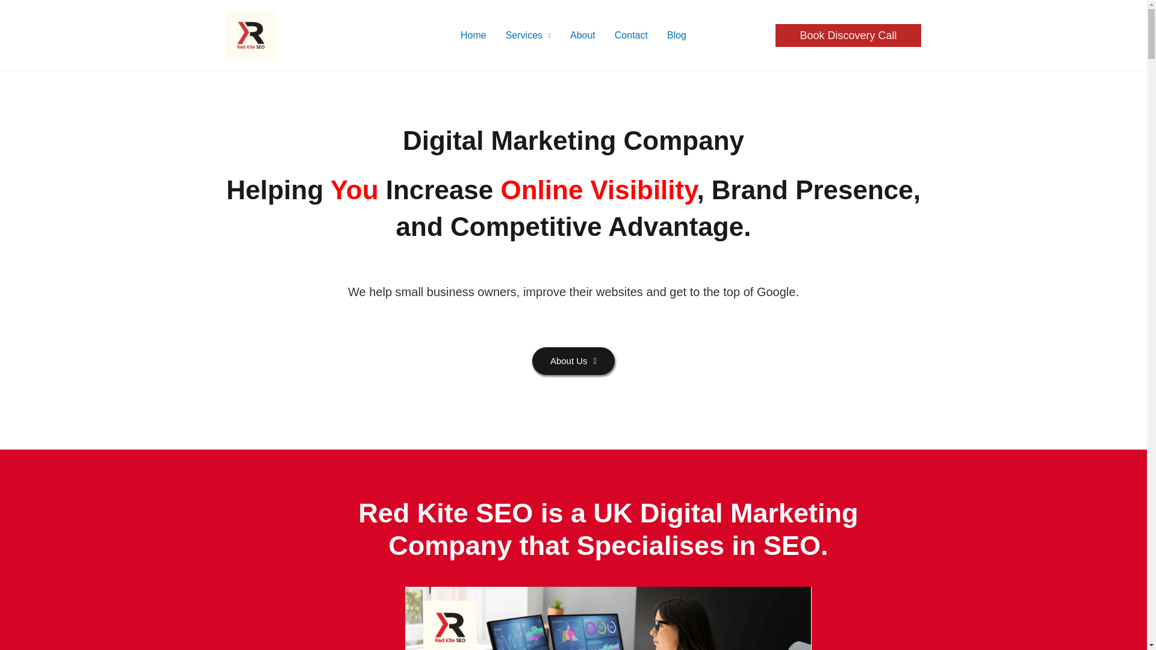 The width and height of the screenshot is (1156, 650). Describe the element at coordinates (631, 35) in the screenshot. I see `Contact` at that location.